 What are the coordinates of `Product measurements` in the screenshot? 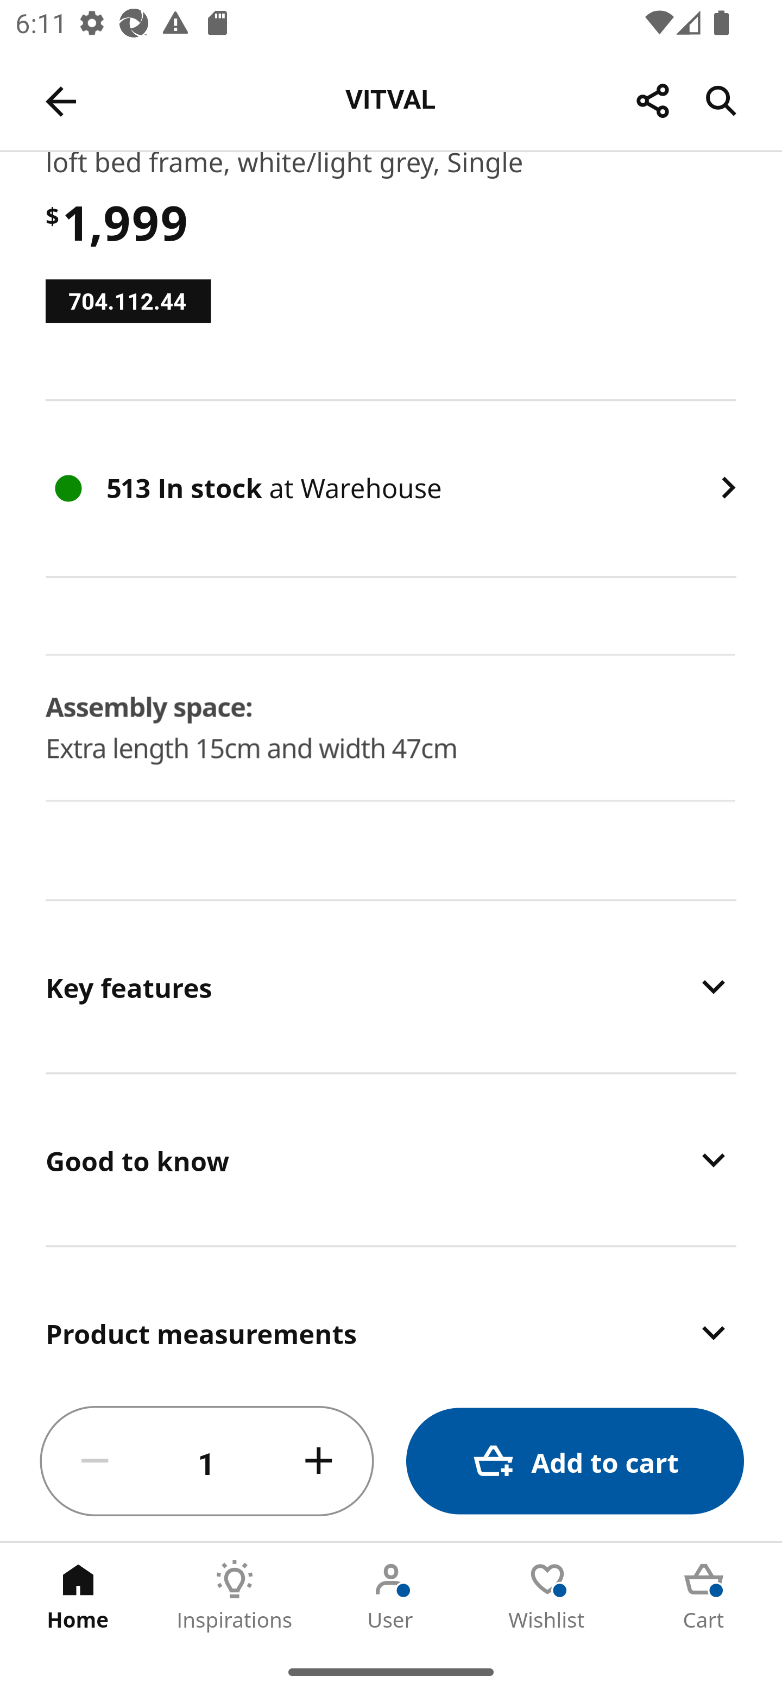 It's located at (391, 1315).